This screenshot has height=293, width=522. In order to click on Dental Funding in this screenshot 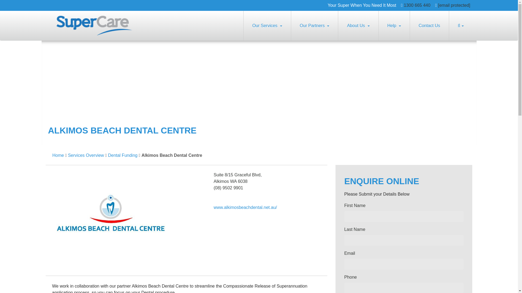, I will do `click(123, 155)`.